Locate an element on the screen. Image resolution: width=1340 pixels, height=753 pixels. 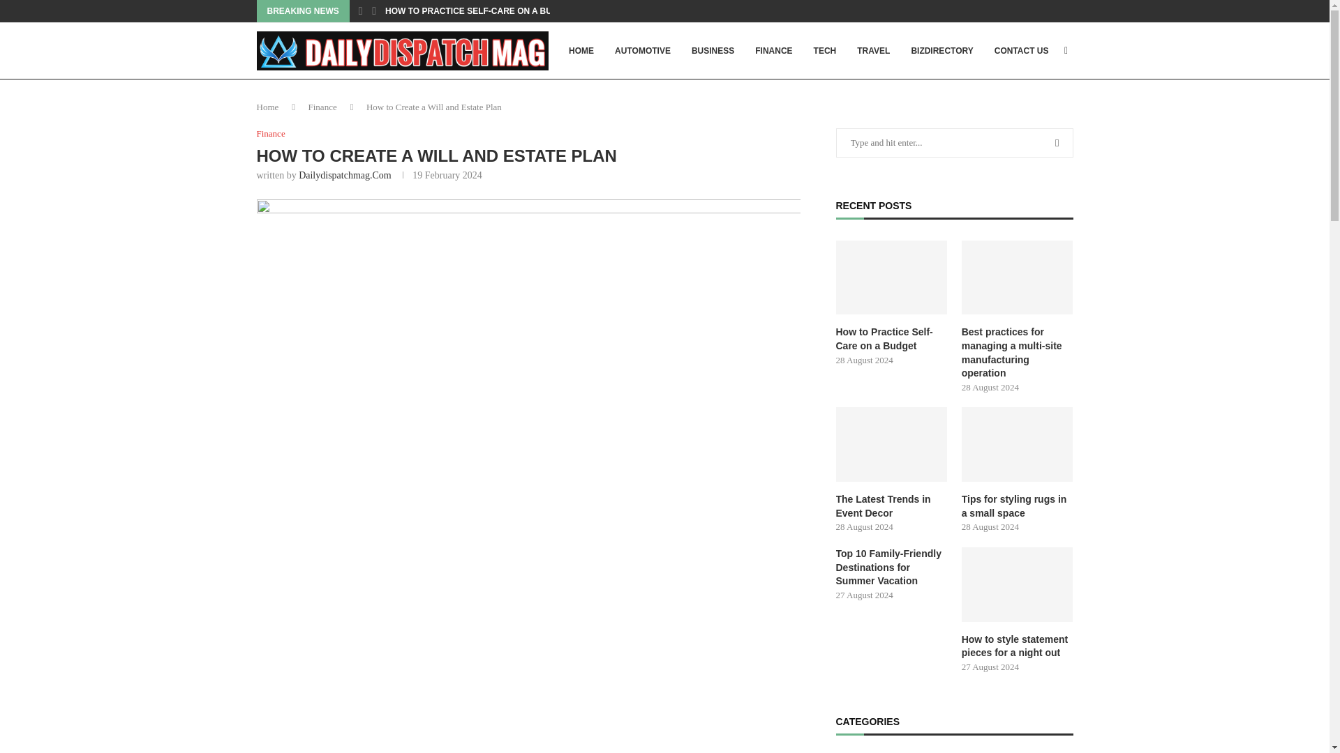
Finance is located at coordinates (322, 106).